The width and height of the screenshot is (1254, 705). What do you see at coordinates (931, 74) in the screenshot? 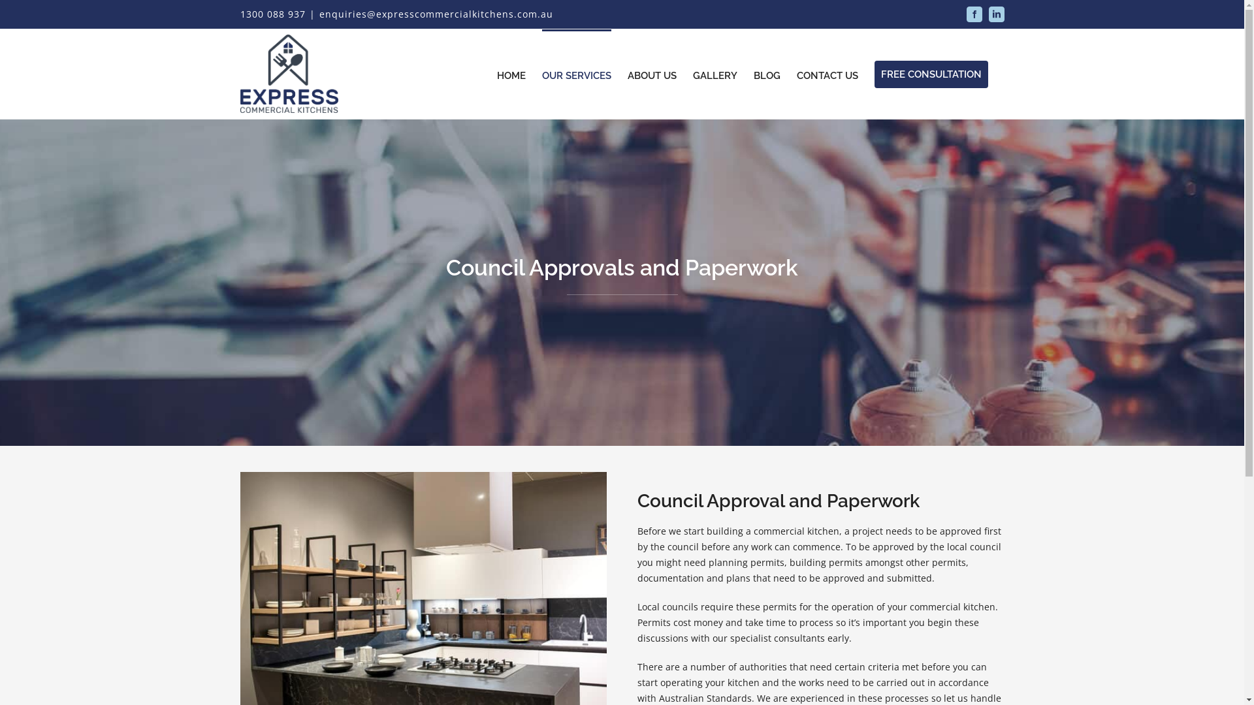
I see `FREE CONSULTATION` at bounding box center [931, 74].